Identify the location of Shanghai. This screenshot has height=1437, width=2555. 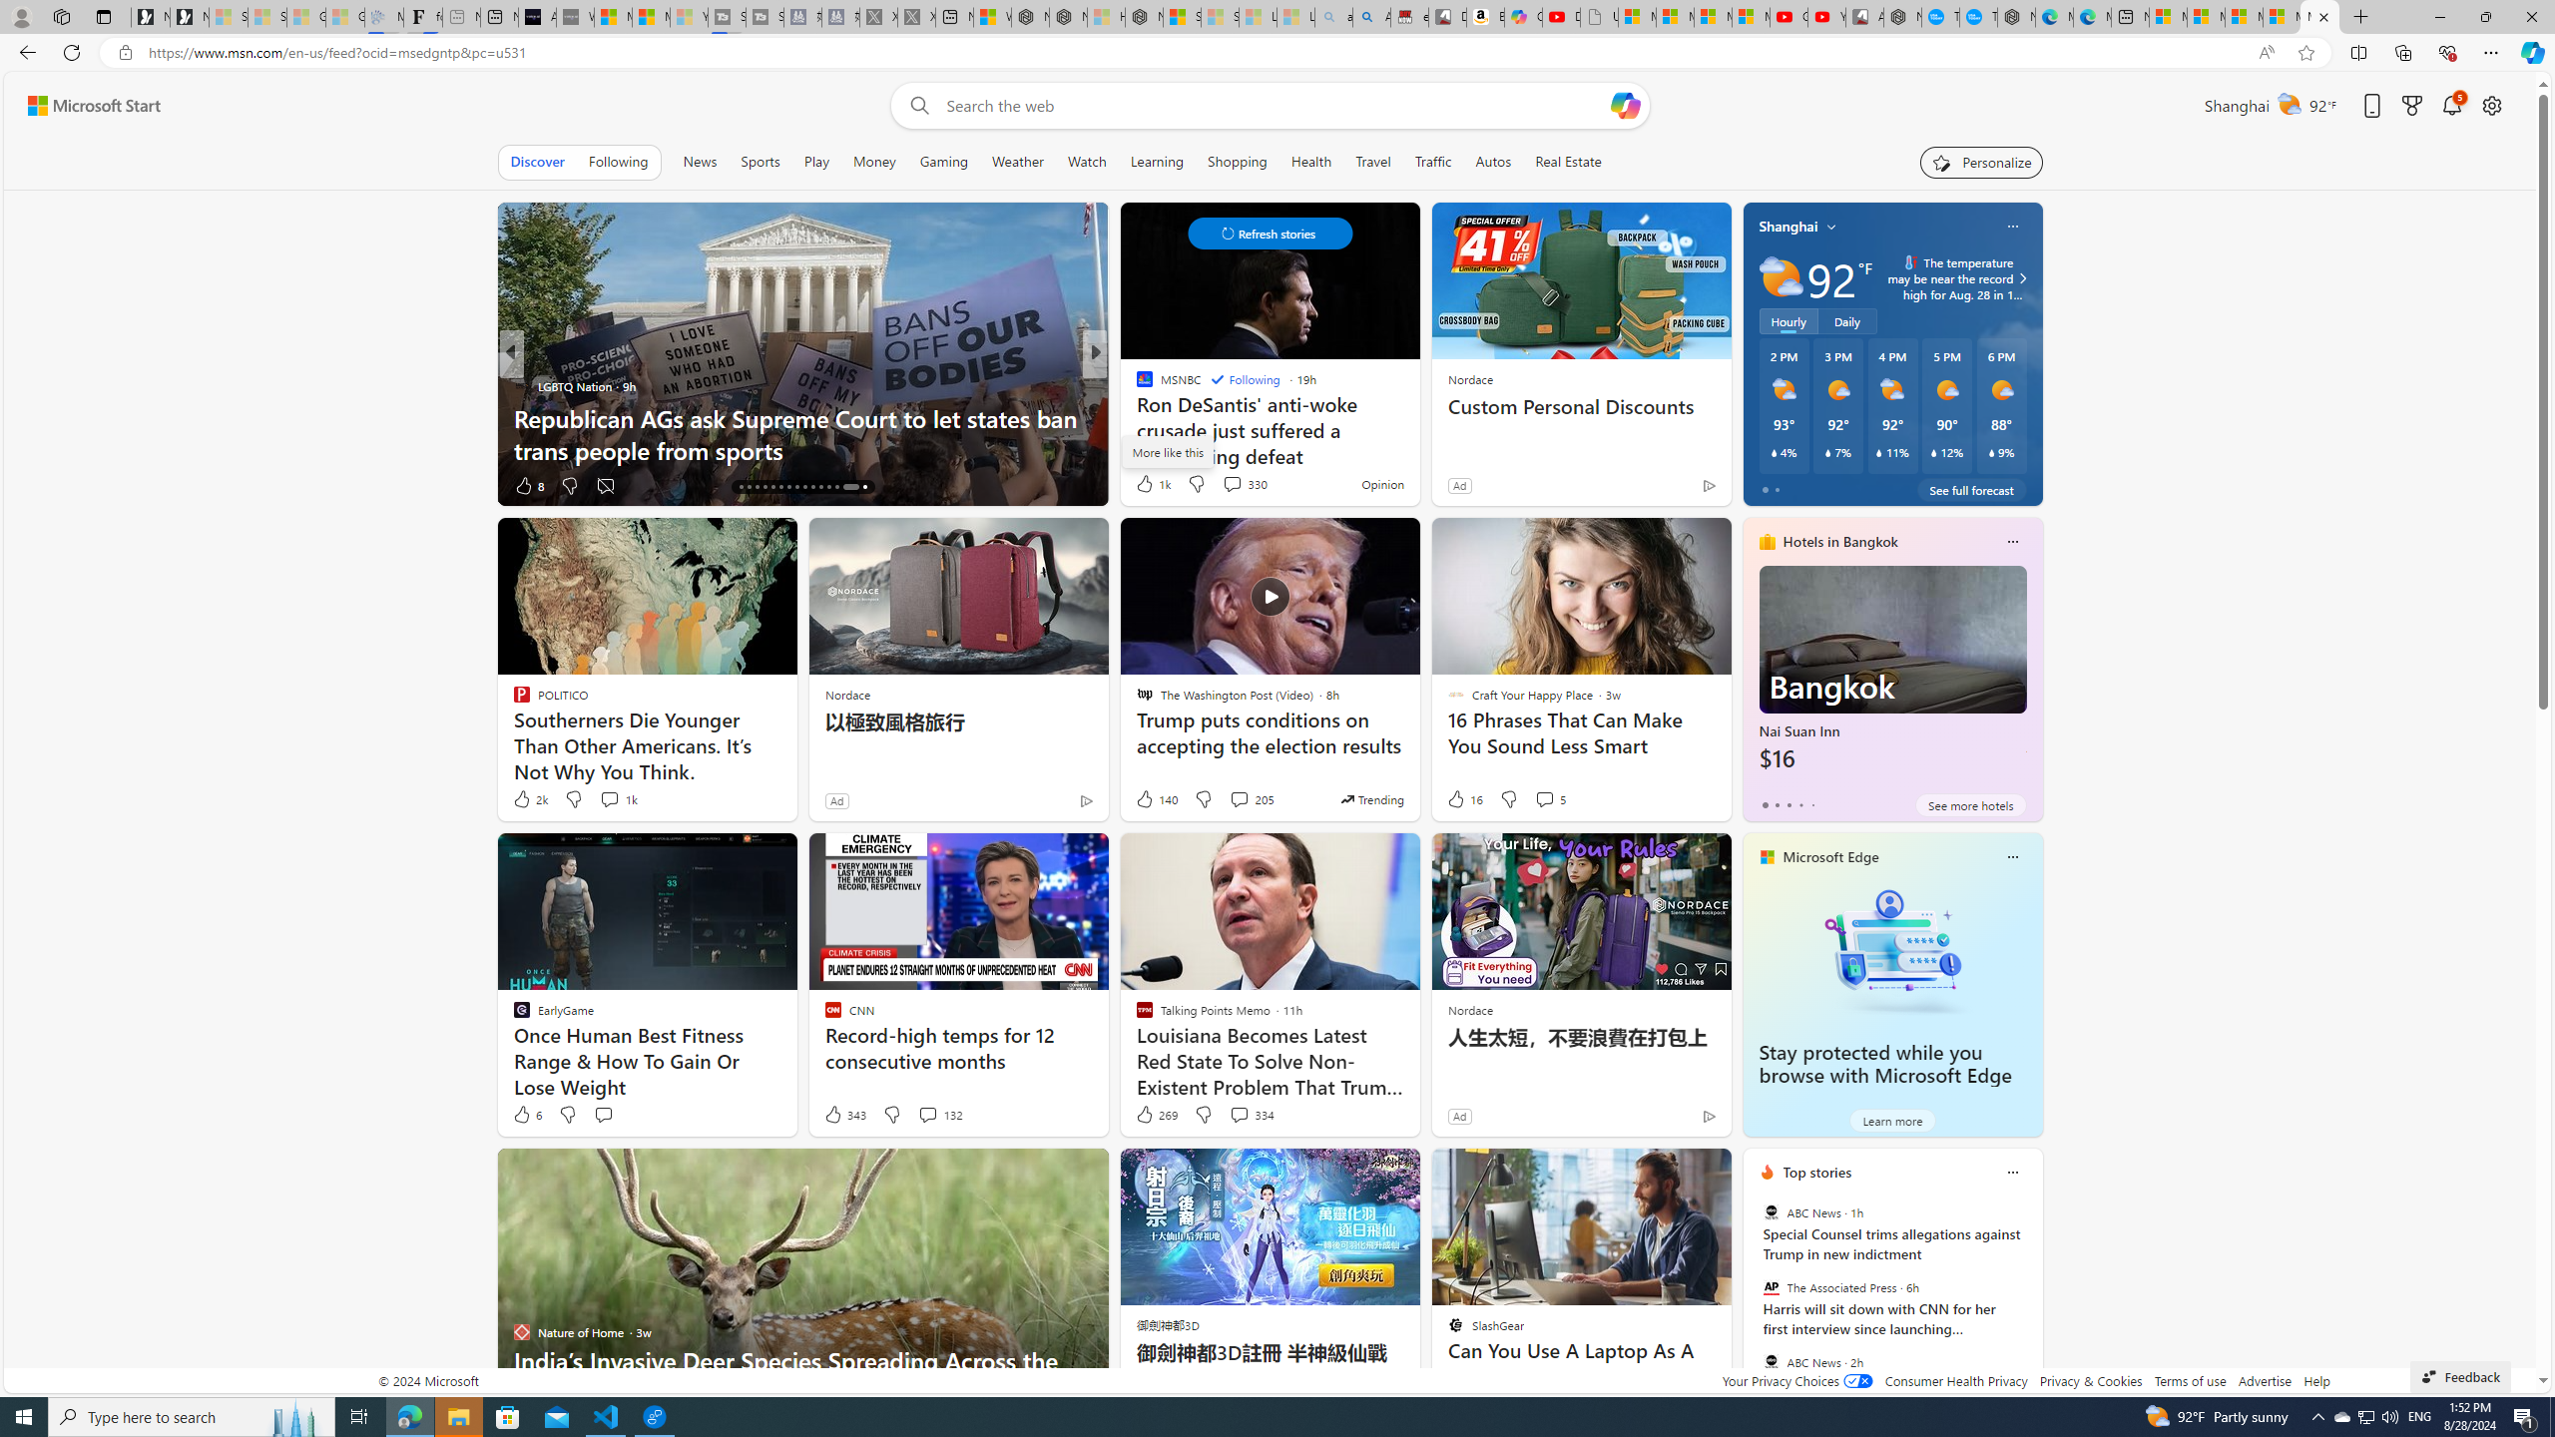
(1788, 226).